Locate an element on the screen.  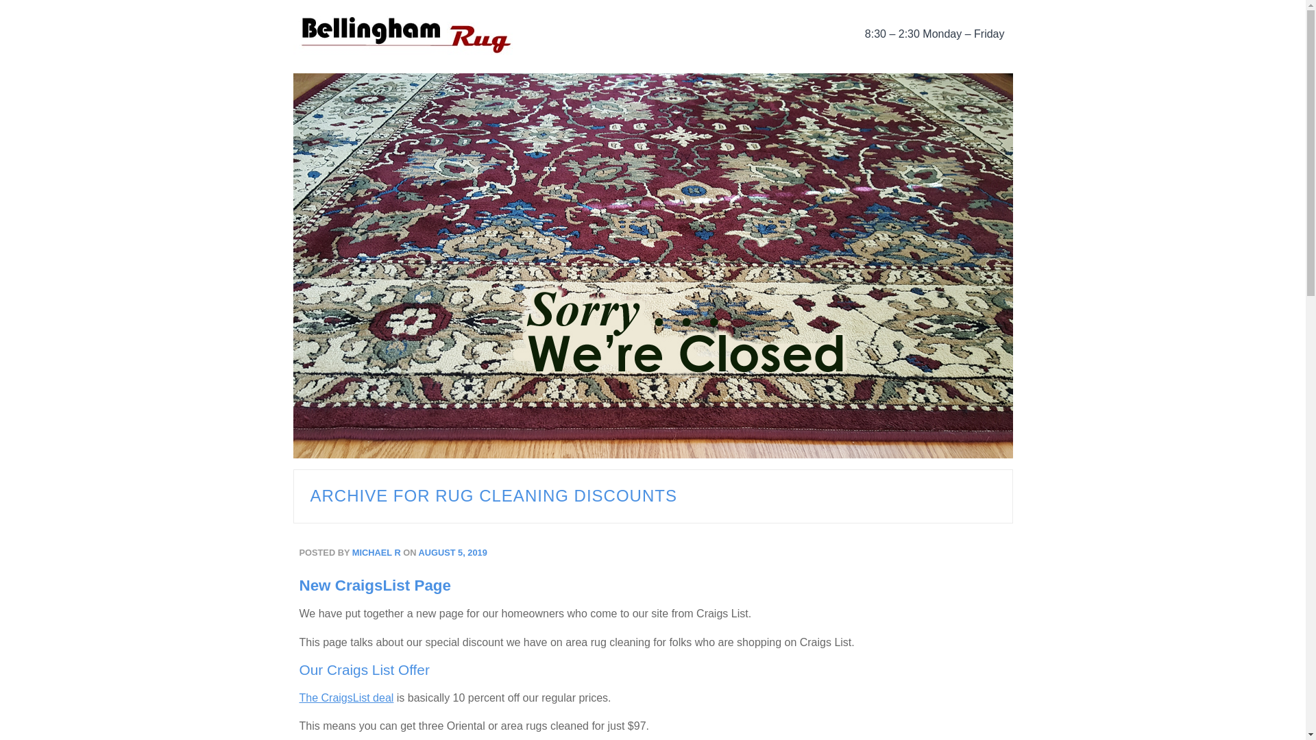
Bellingham Rug is located at coordinates (444, 34).